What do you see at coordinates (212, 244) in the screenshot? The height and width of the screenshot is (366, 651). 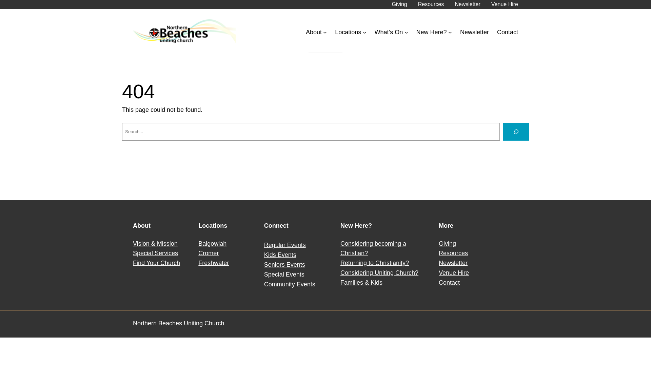 I see `Balgowlah` at bounding box center [212, 244].